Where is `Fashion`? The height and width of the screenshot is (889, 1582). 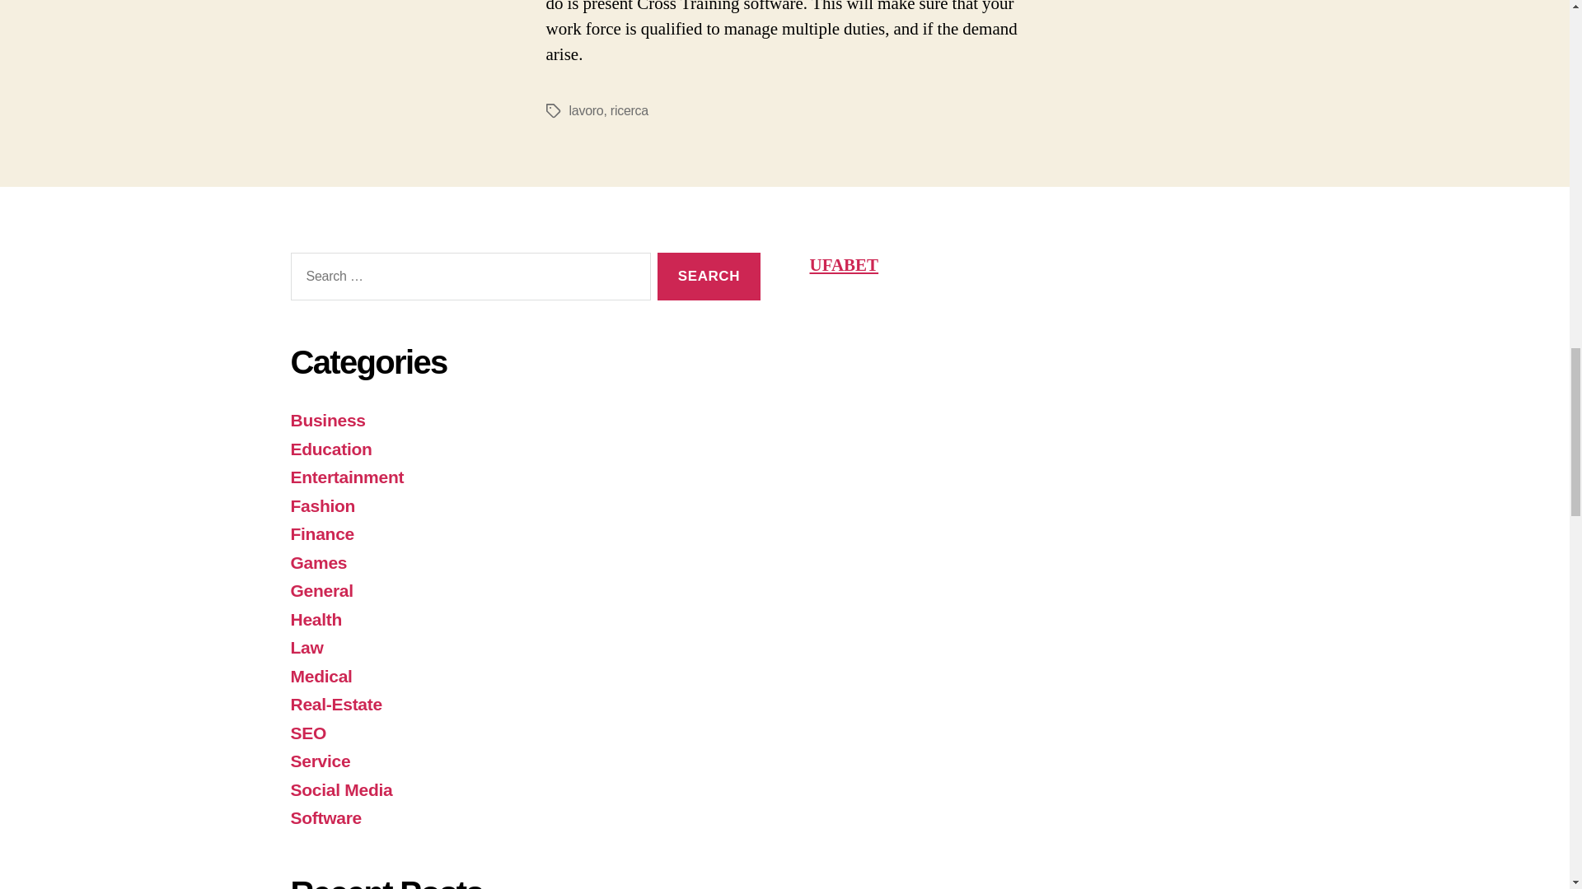
Fashion is located at coordinates (321, 505).